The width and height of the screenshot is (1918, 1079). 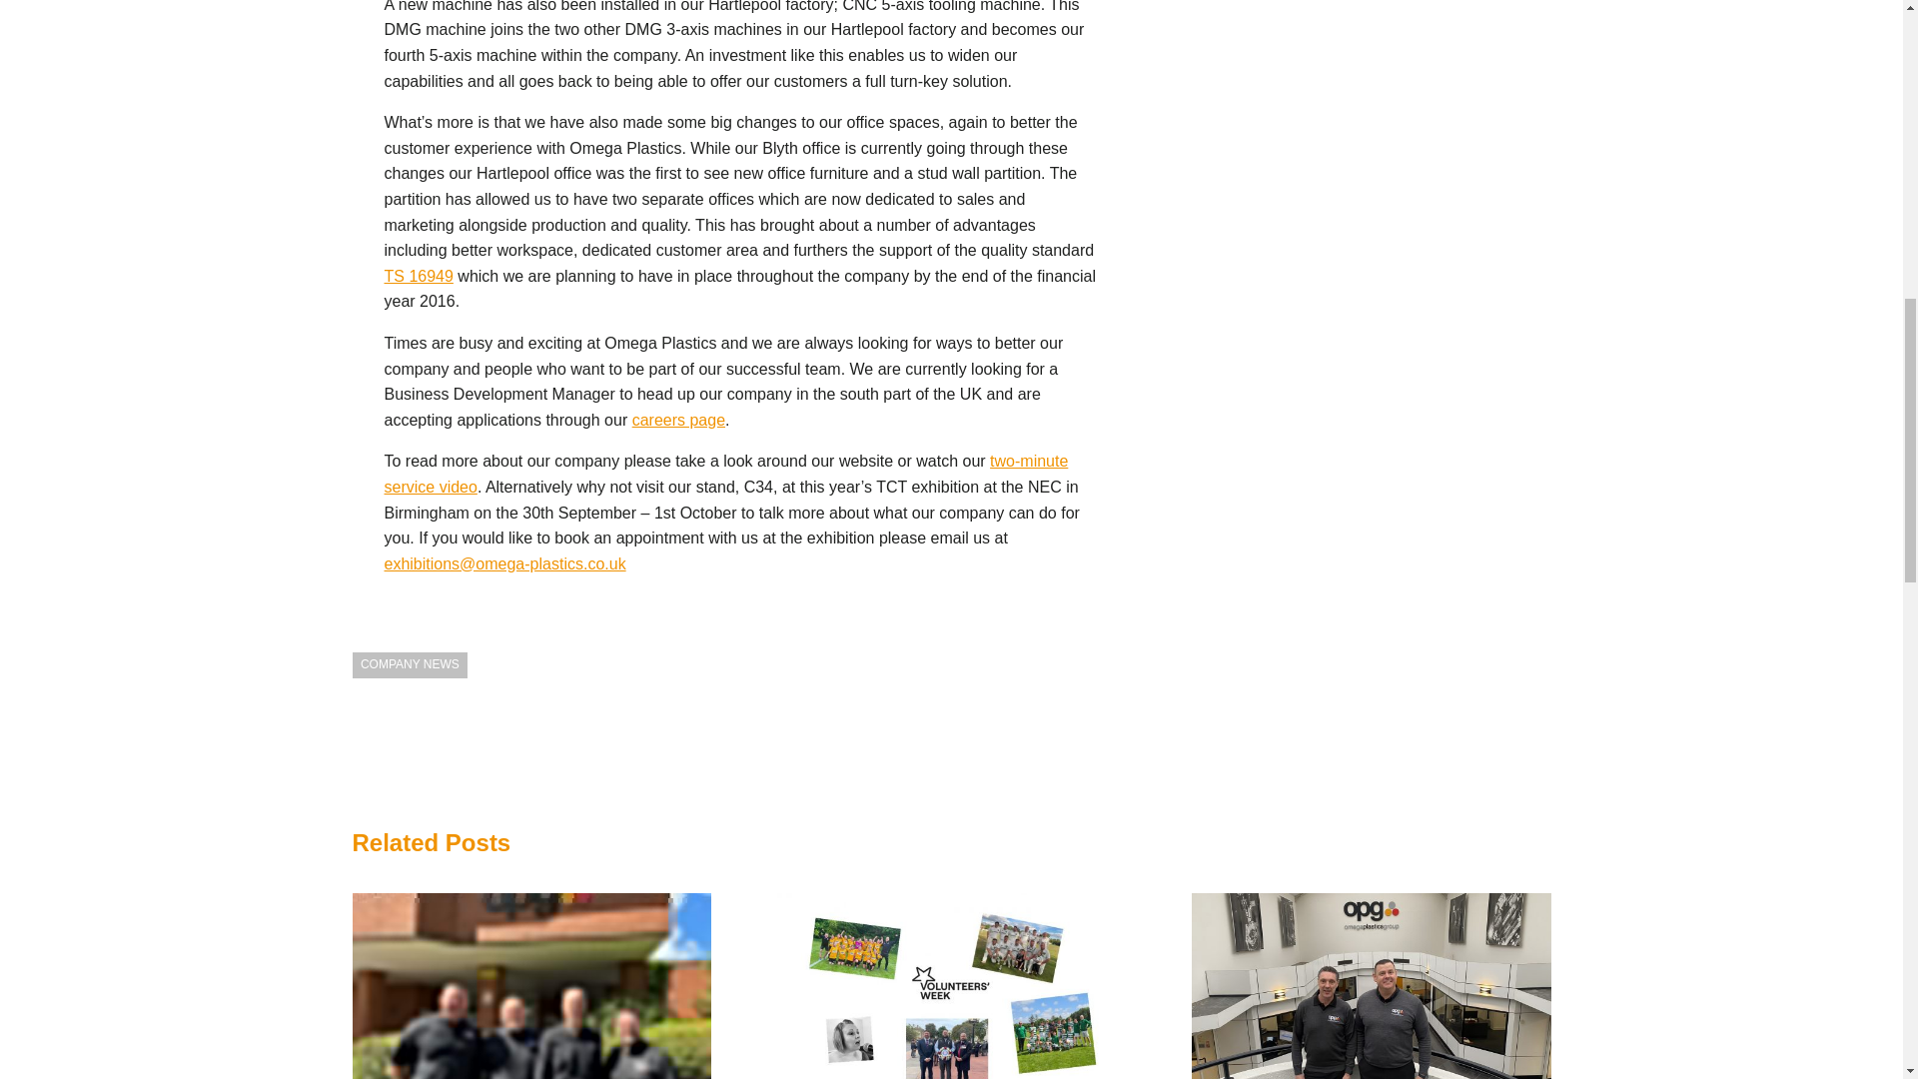 What do you see at coordinates (951, 986) in the screenshot?
I see `Read the post 'Celebrating Volunteers Week'` at bounding box center [951, 986].